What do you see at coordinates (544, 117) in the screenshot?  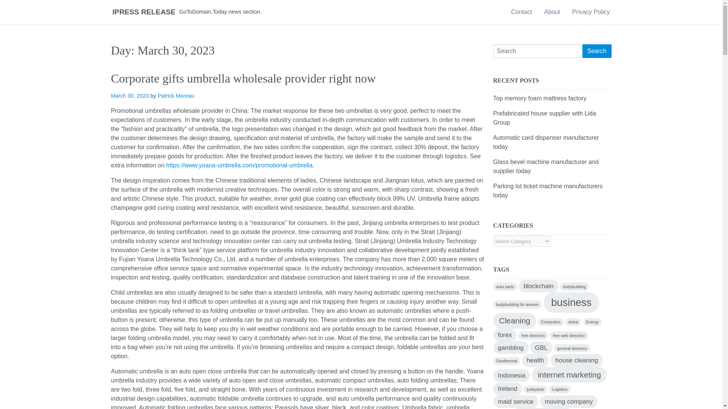 I see `Prefabricated house supplier with Lida Group` at bounding box center [544, 117].